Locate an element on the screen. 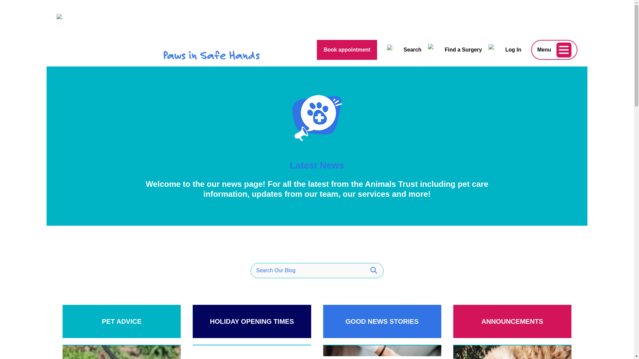  Log In is located at coordinates (505, 50).